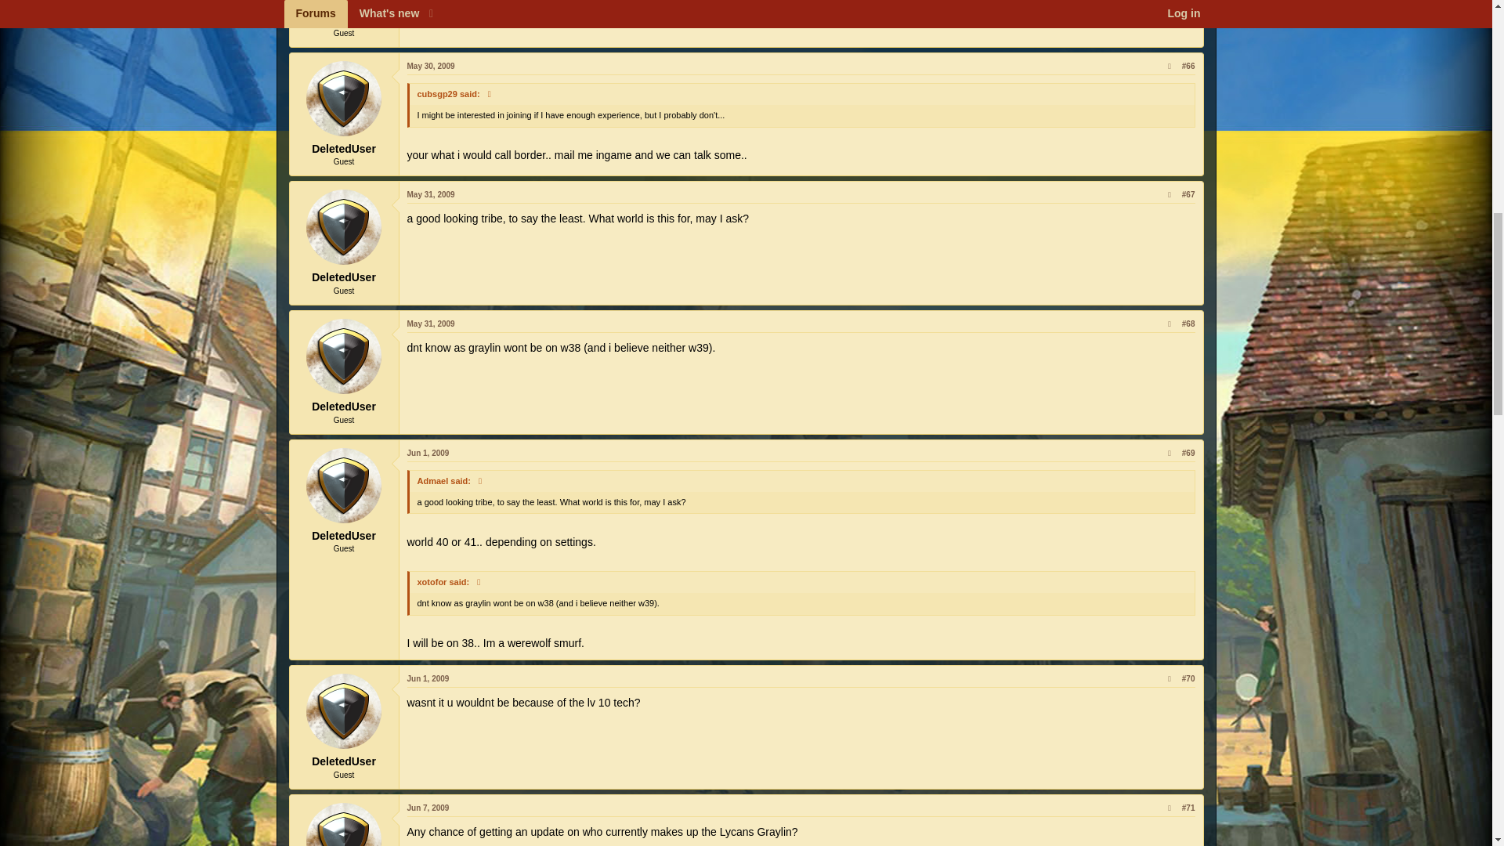 This screenshot has width=1504, height=846. What do you see at coordinates (344, 227) in the screenshot?
I see `DeletedUser` at bounding box center [344, 227].